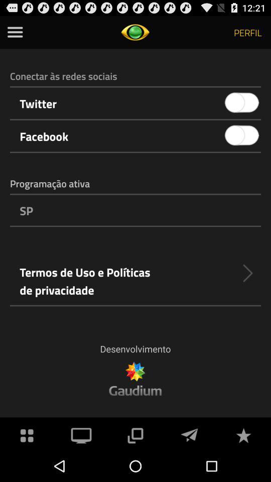  I want to click on toggle facebook, so click(242, 136).